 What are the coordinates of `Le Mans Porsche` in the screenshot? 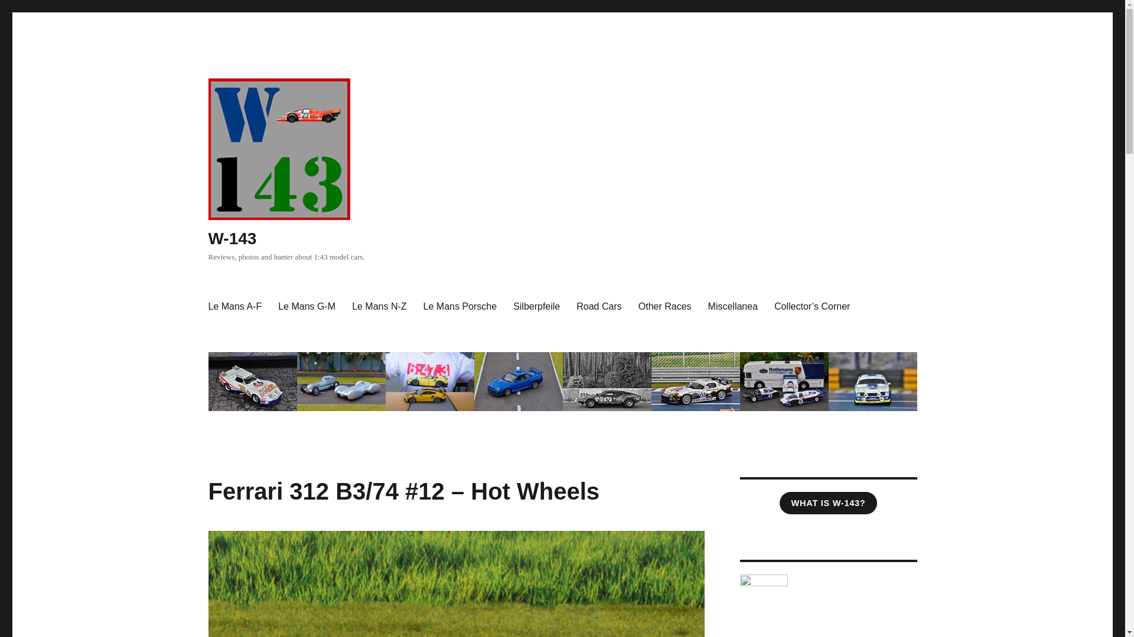 It's located at (460, 307).